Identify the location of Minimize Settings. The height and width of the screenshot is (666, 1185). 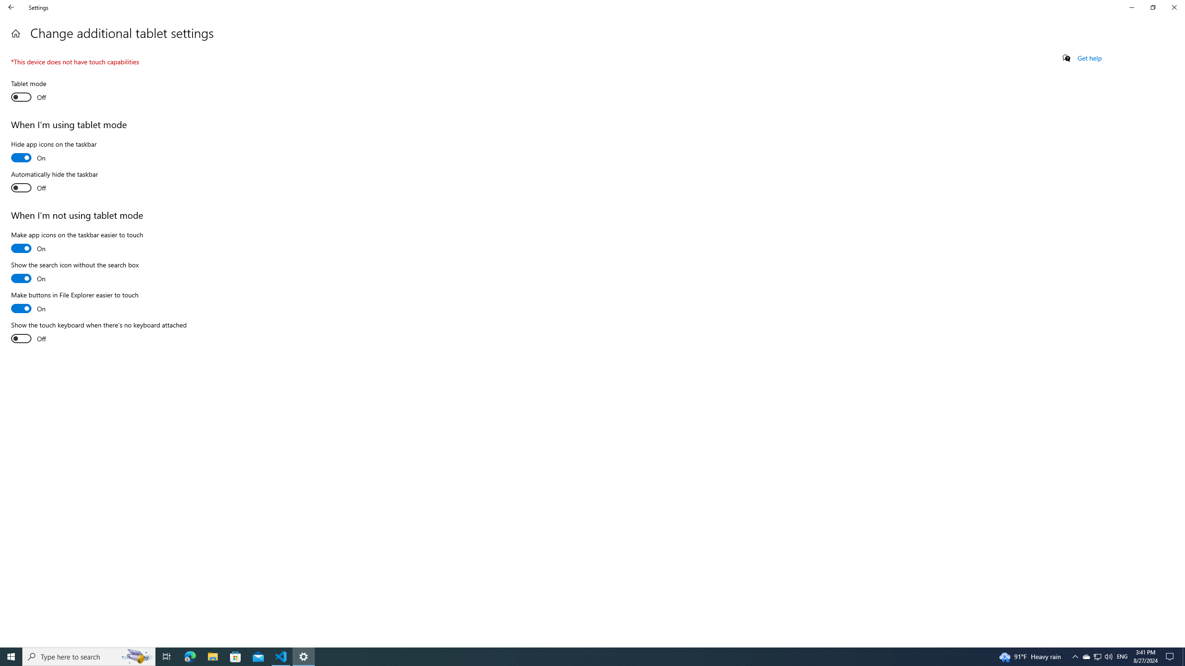
(1131, 7).